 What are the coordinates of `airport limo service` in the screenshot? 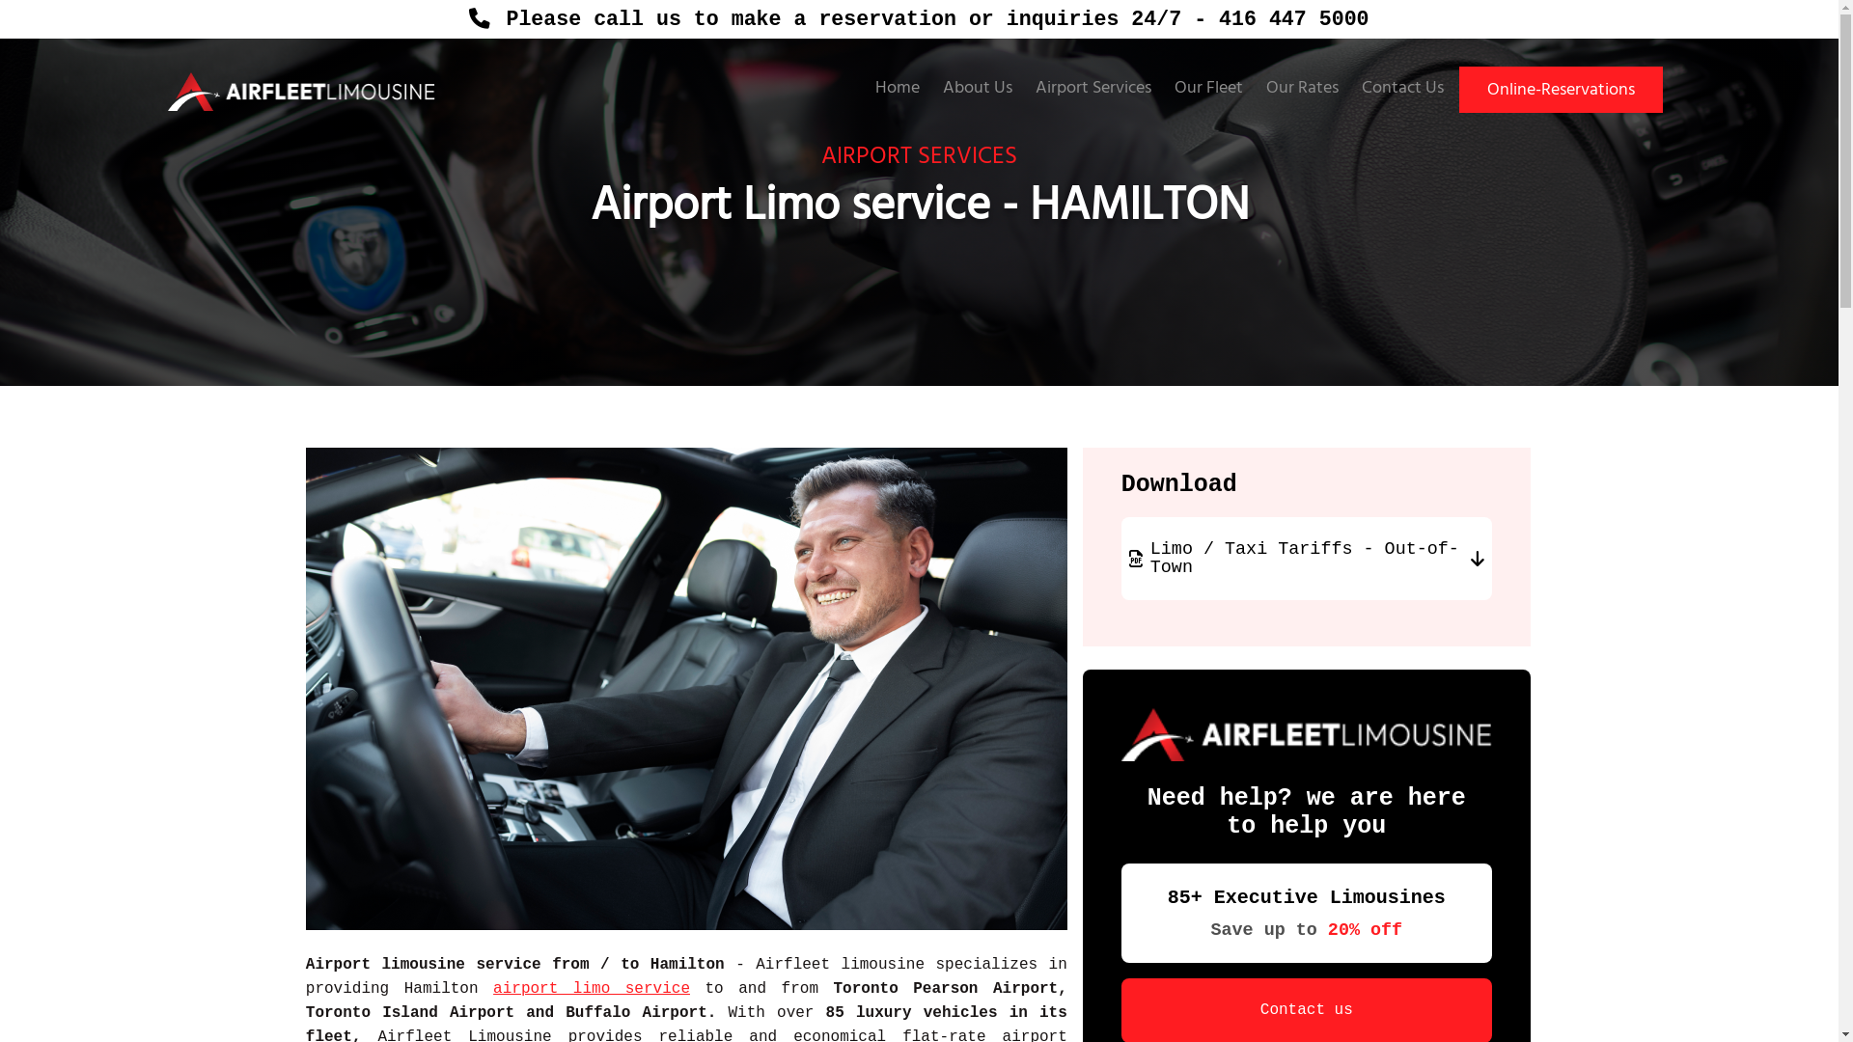 It's located at (592, 989).